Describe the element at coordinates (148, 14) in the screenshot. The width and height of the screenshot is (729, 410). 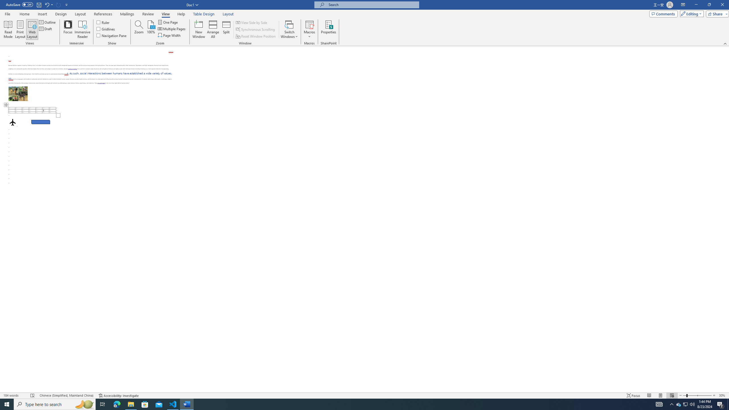
I see `Review` at that location.